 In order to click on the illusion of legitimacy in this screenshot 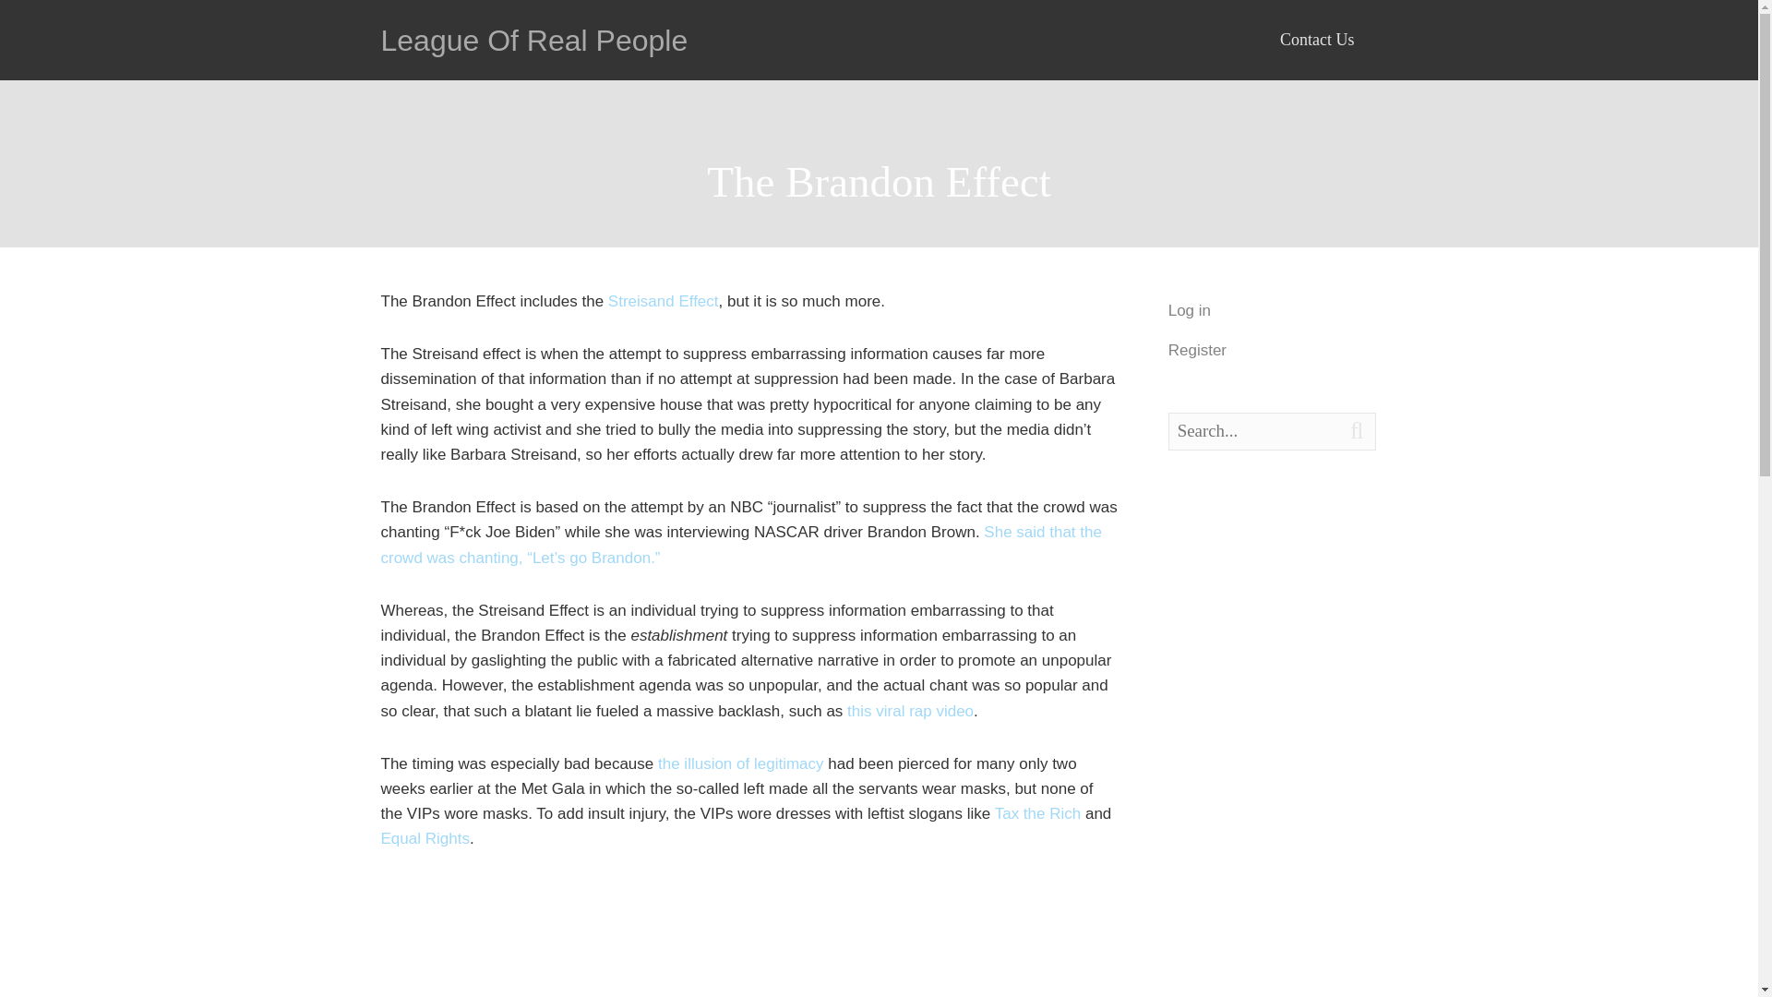, I will do `click(740, 763)`.